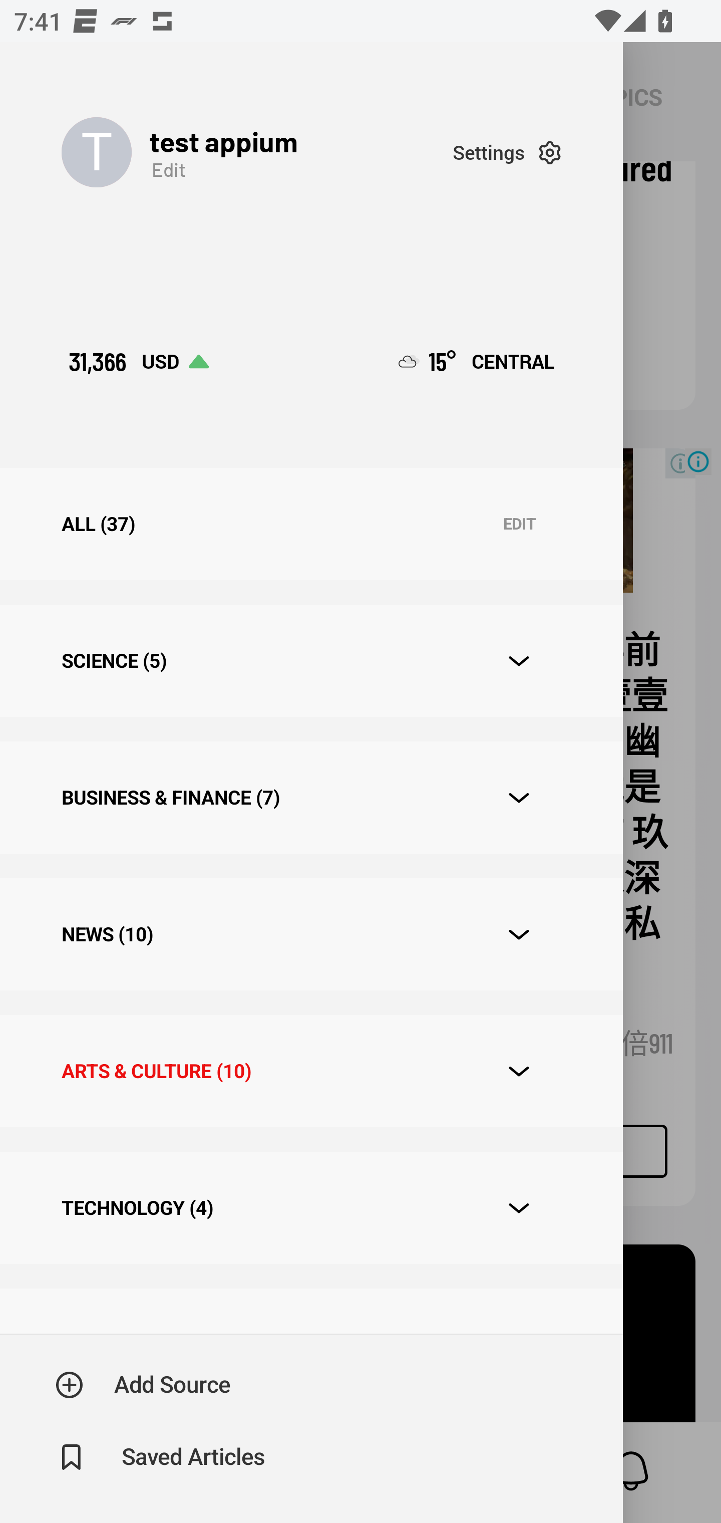  Describe the element at coordinates (143, 1385) in the screenshot. I see `Open Content Store Add Source` at that location.